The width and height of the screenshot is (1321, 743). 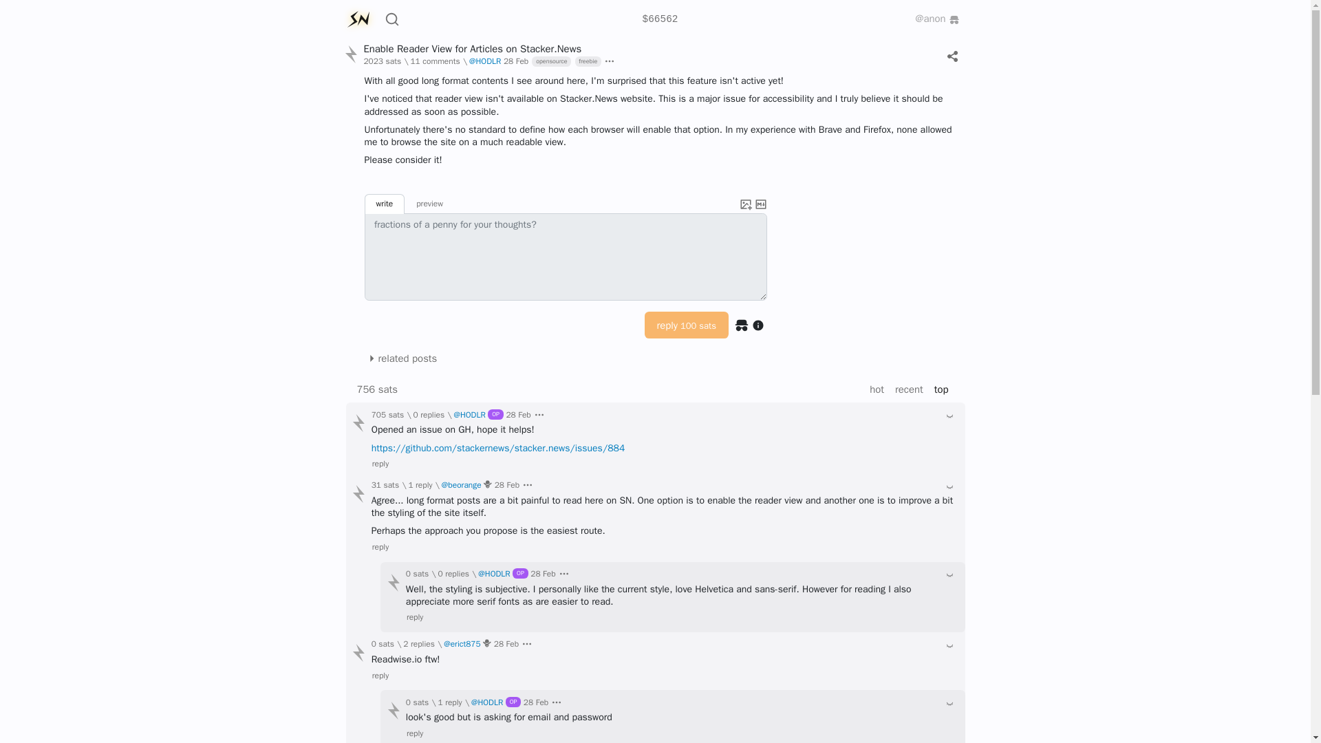 I want to click on write, so click(x=385, y=204).